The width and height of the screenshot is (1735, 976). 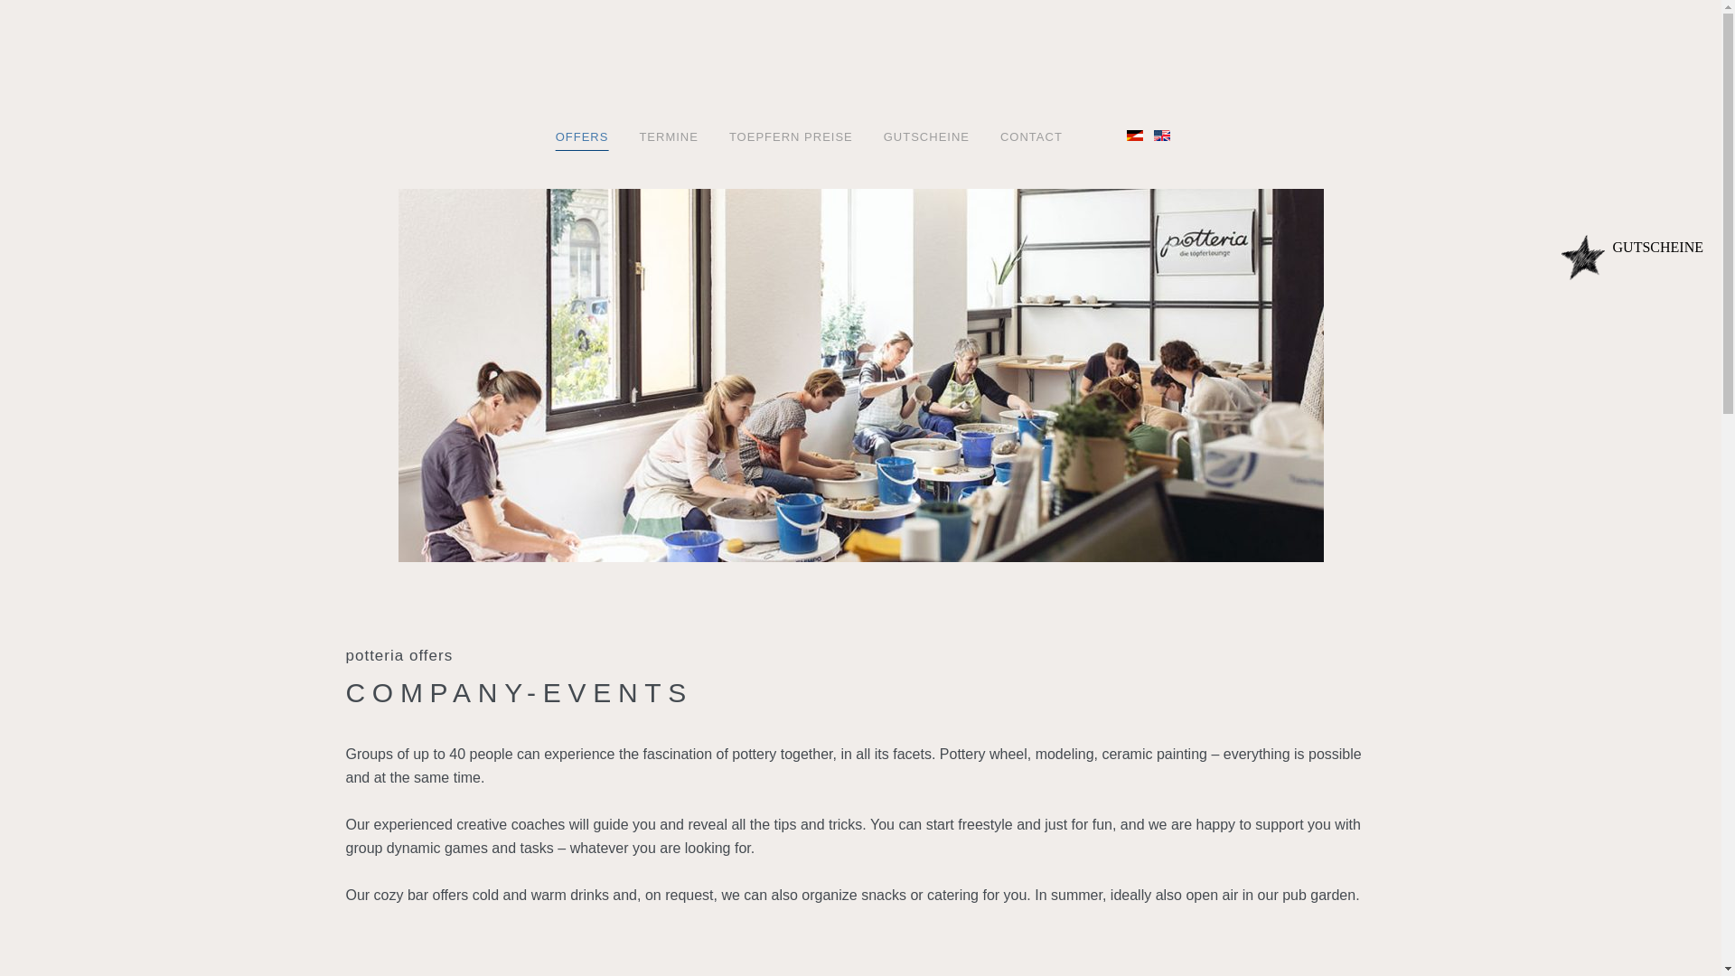 I want to click on TOEPFERN PREISE, so click(x=791, y=136).